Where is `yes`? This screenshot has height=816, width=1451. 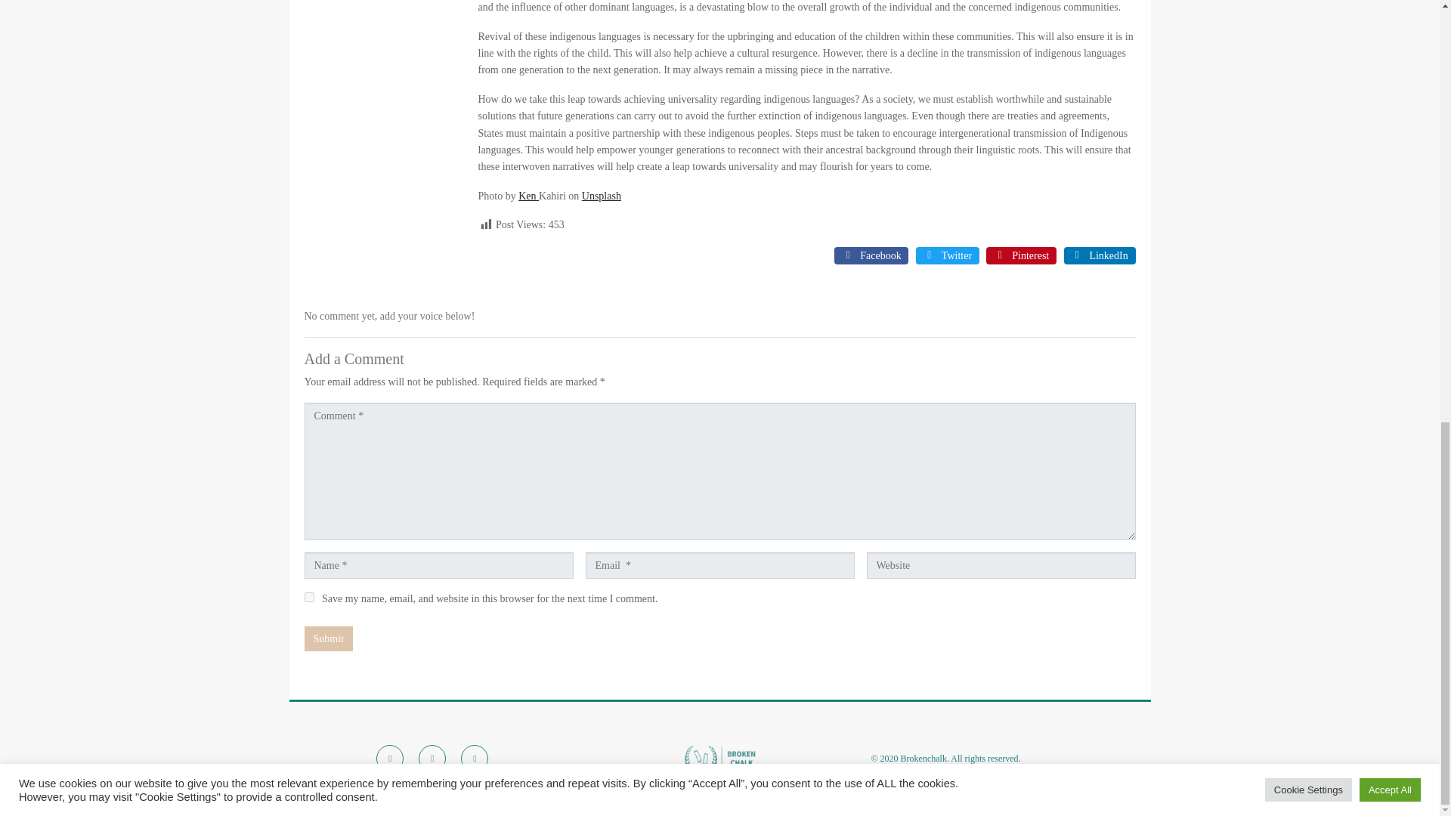 yes is located at coordinates (308, 597).